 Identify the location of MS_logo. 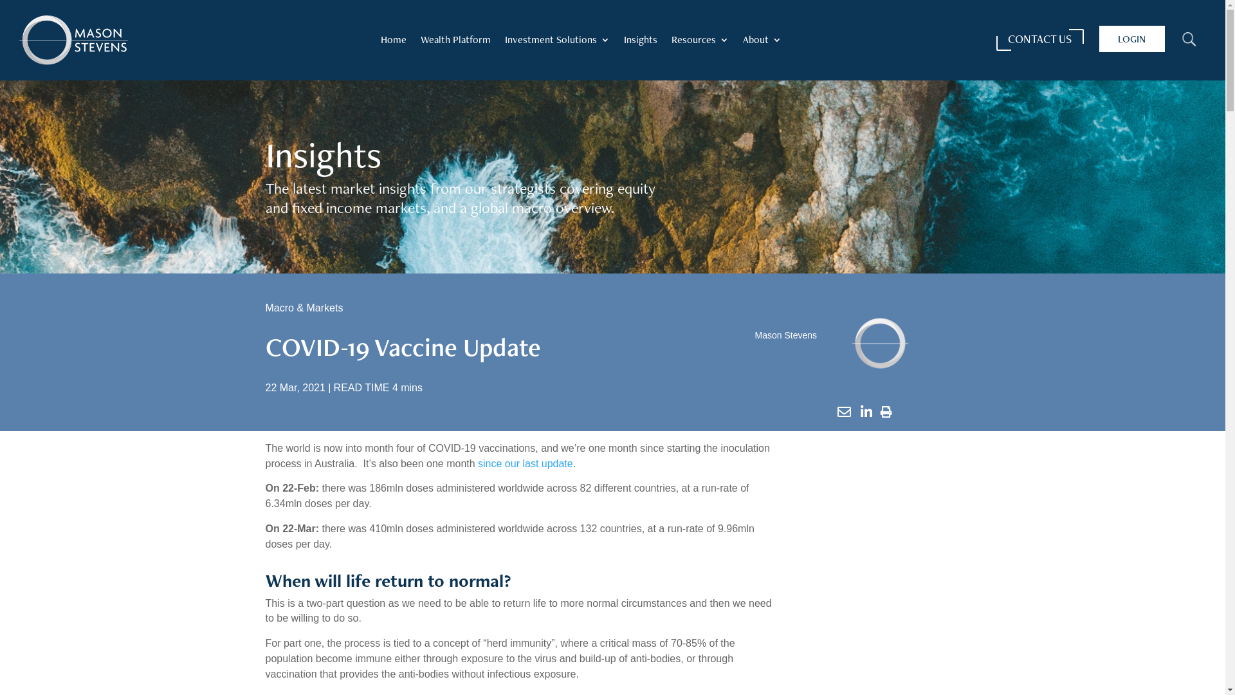
(73, 41).